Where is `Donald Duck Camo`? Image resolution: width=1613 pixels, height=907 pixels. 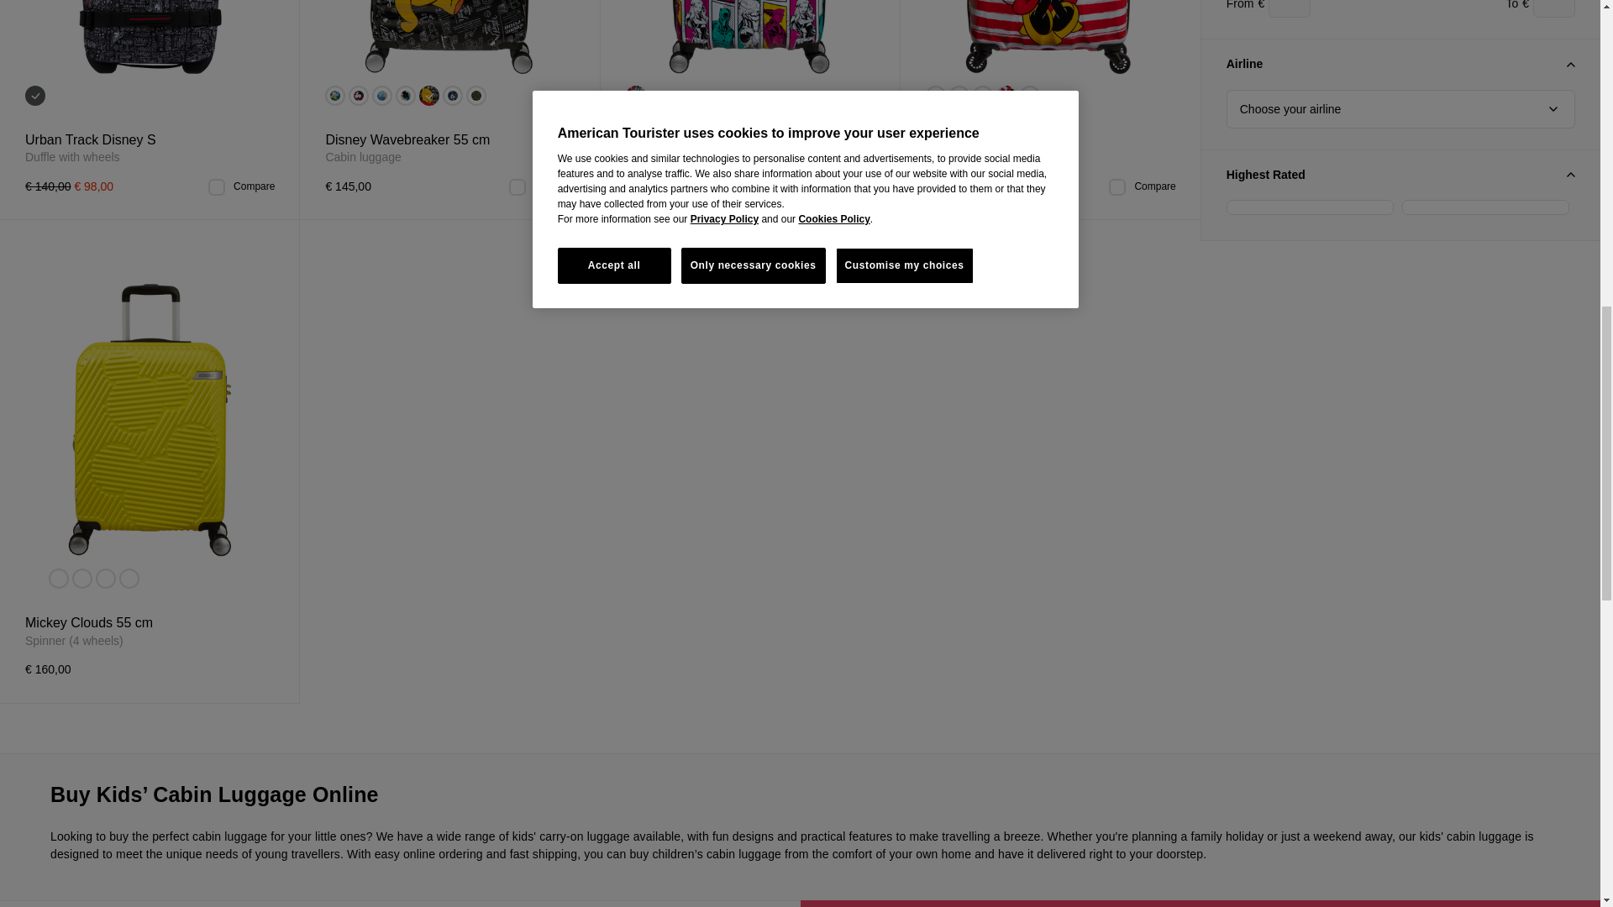 Donald Duck Camo is located at coordinates (475, 96).